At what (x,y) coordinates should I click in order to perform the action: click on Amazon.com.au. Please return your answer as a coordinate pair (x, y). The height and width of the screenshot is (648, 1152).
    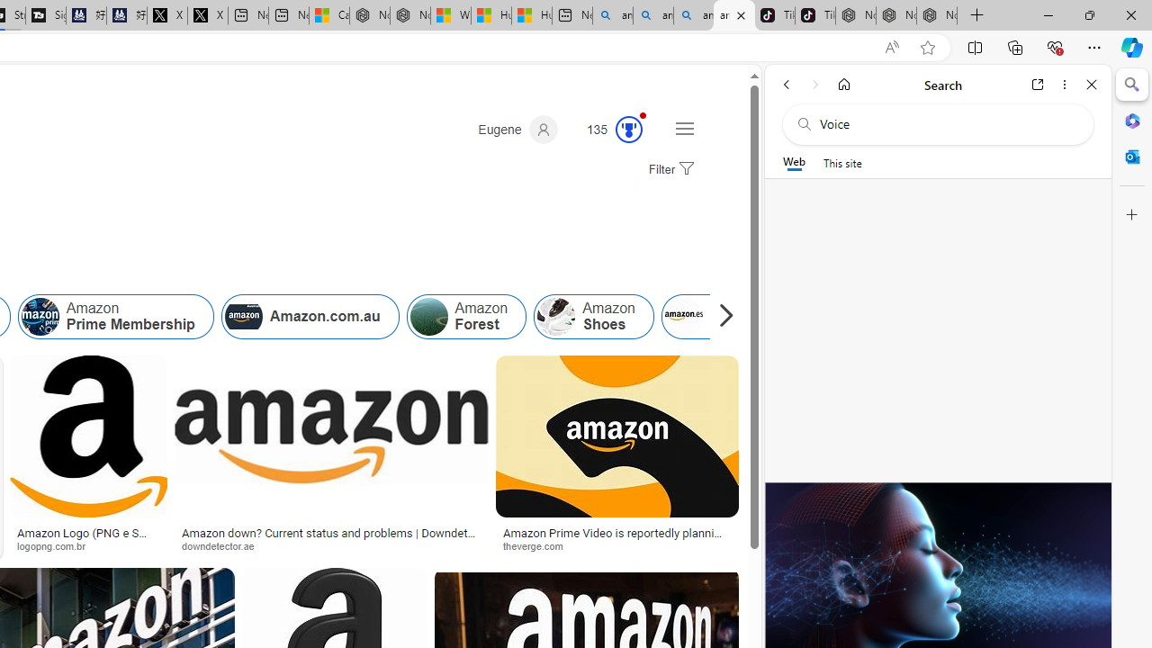
    Looking at the image, I should click on (243, 317).